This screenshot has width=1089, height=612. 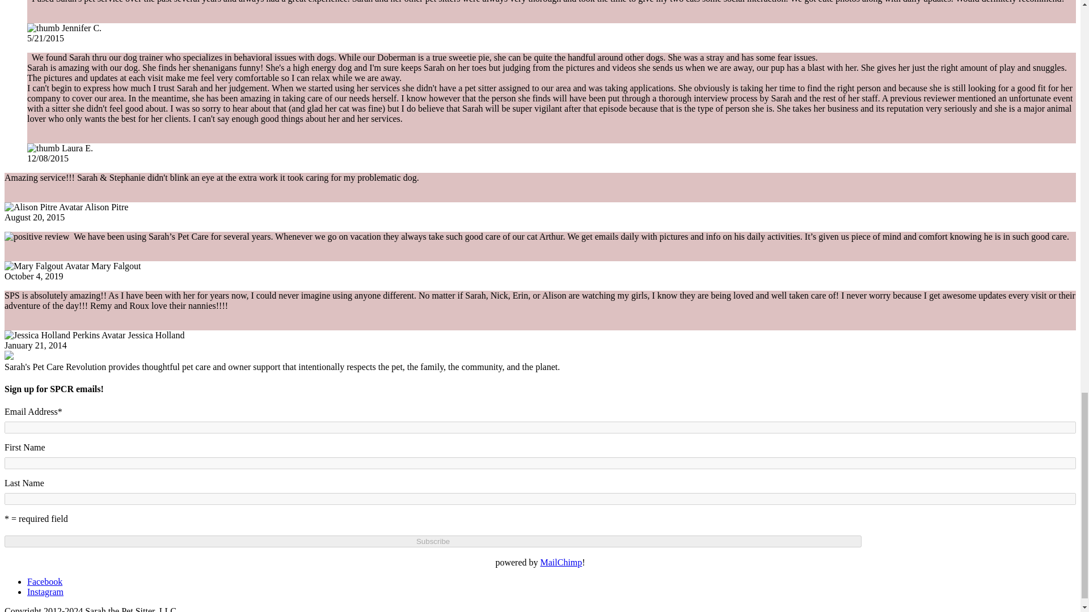 What do you see at coordinates (432, 541) in the screenshot?
I see `Subscribe` at bounding box center [432, 541].